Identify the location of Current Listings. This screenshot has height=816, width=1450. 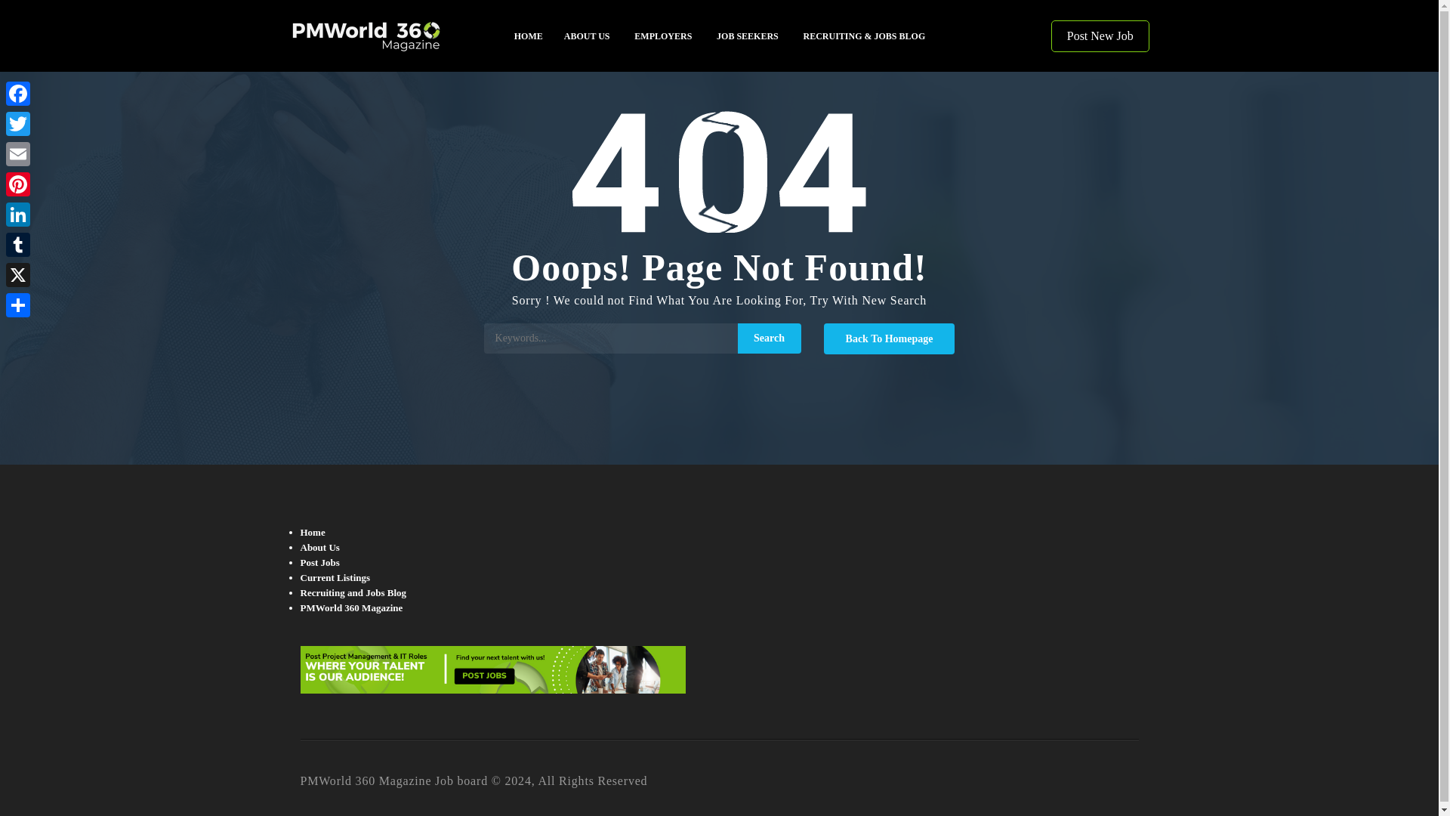
(335, 577).